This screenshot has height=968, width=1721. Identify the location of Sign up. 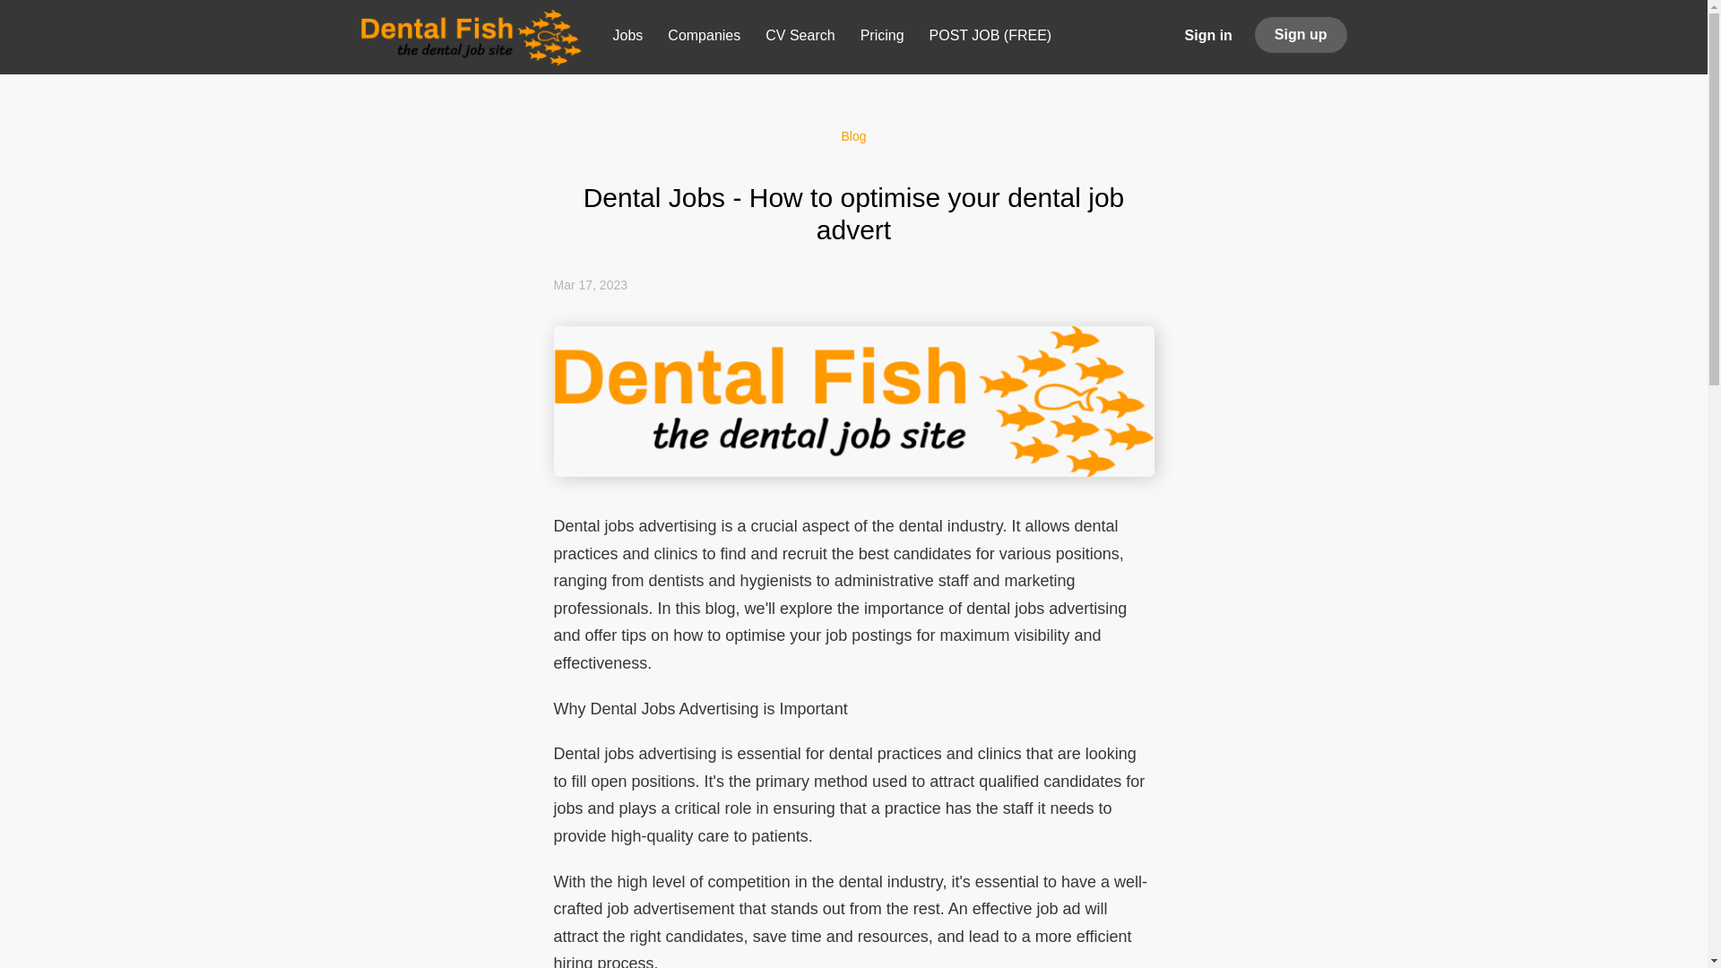
(1301, 35).